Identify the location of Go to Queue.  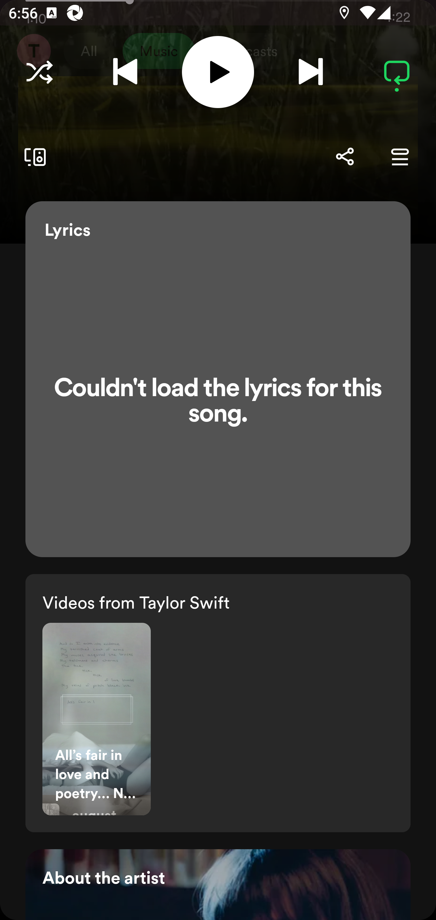
(400, 157).